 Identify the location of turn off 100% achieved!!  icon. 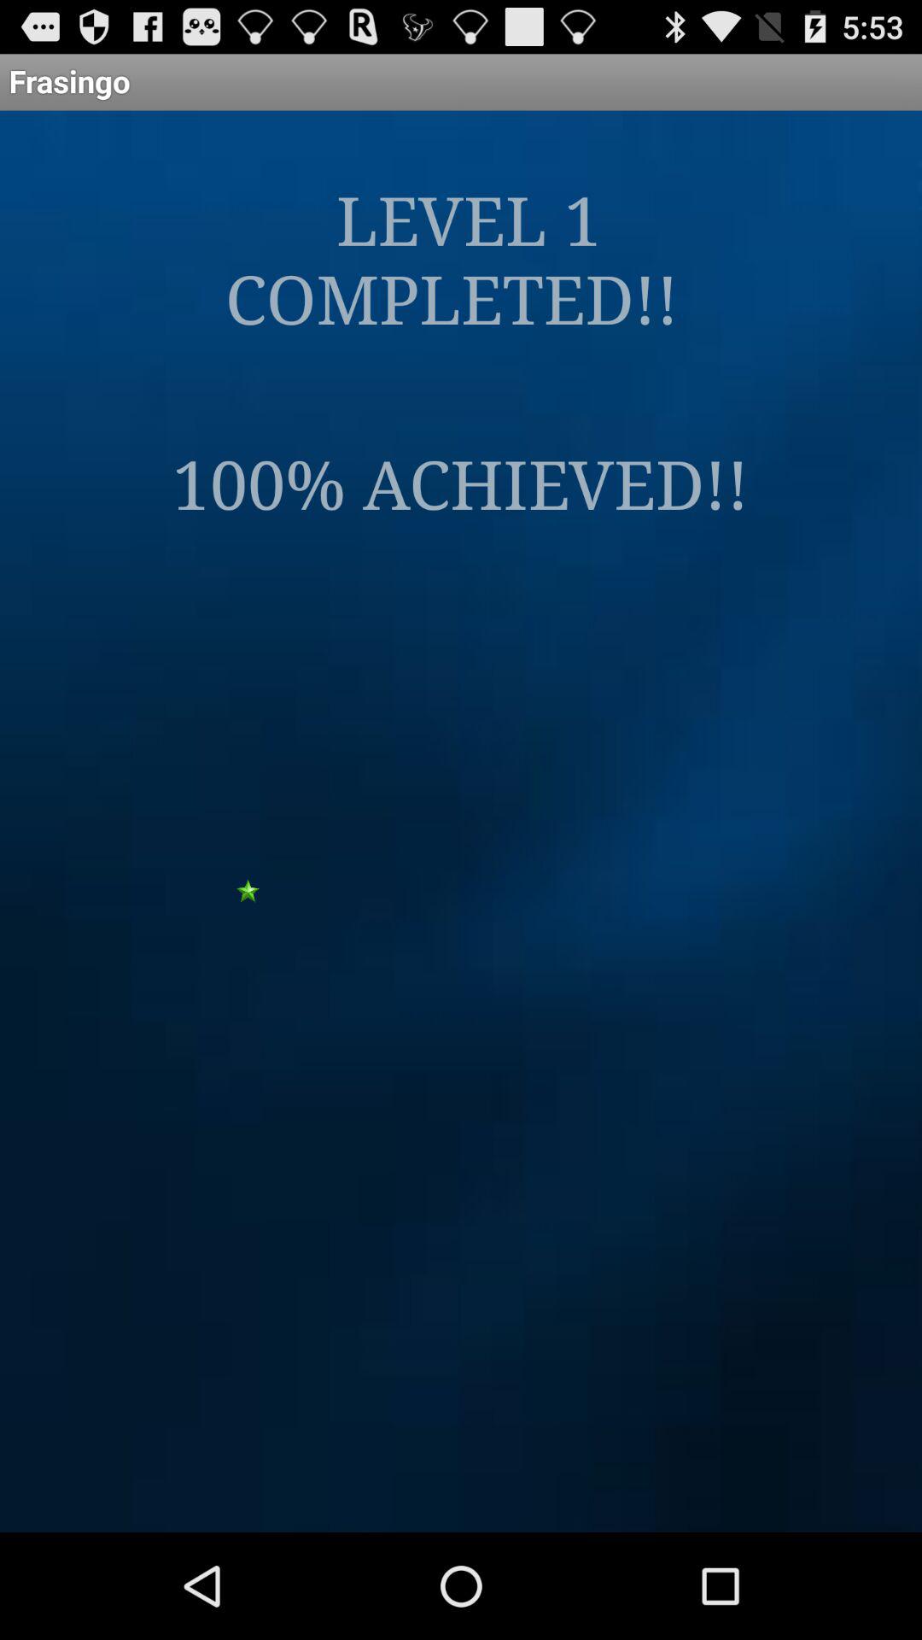
(461, 482).